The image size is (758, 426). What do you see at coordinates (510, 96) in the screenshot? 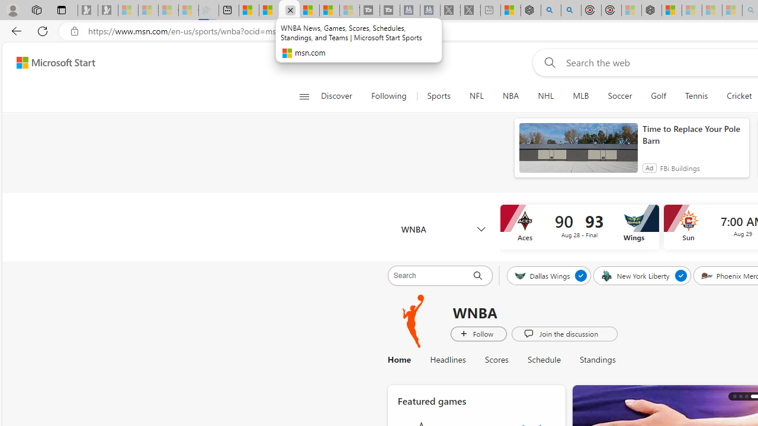
I see `NBA` at bounding box center [510, 96].